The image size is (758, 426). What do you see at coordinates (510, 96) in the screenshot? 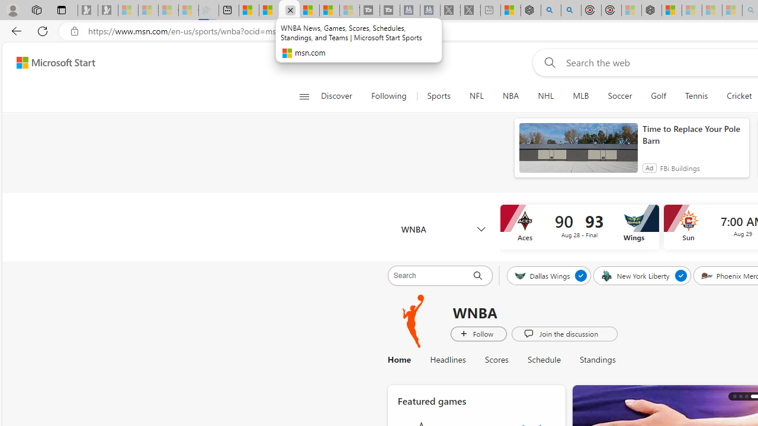
I see `NBA` at bounding box center [510, 96].